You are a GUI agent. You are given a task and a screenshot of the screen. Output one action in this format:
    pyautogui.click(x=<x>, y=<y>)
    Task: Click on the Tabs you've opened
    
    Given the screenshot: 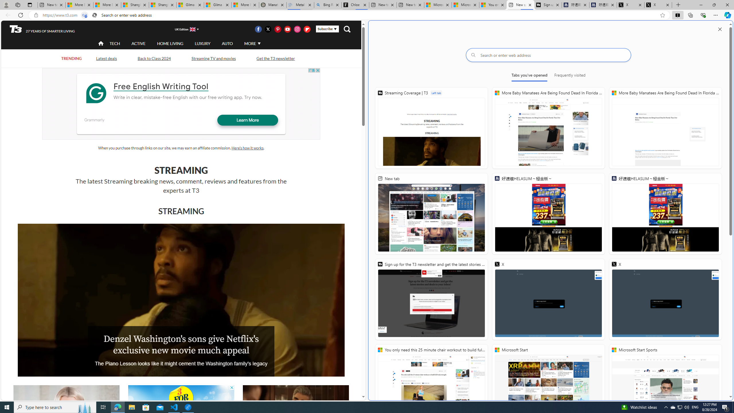 What is the action you would take?
    pyautogui.click(x=529, y=76)
    